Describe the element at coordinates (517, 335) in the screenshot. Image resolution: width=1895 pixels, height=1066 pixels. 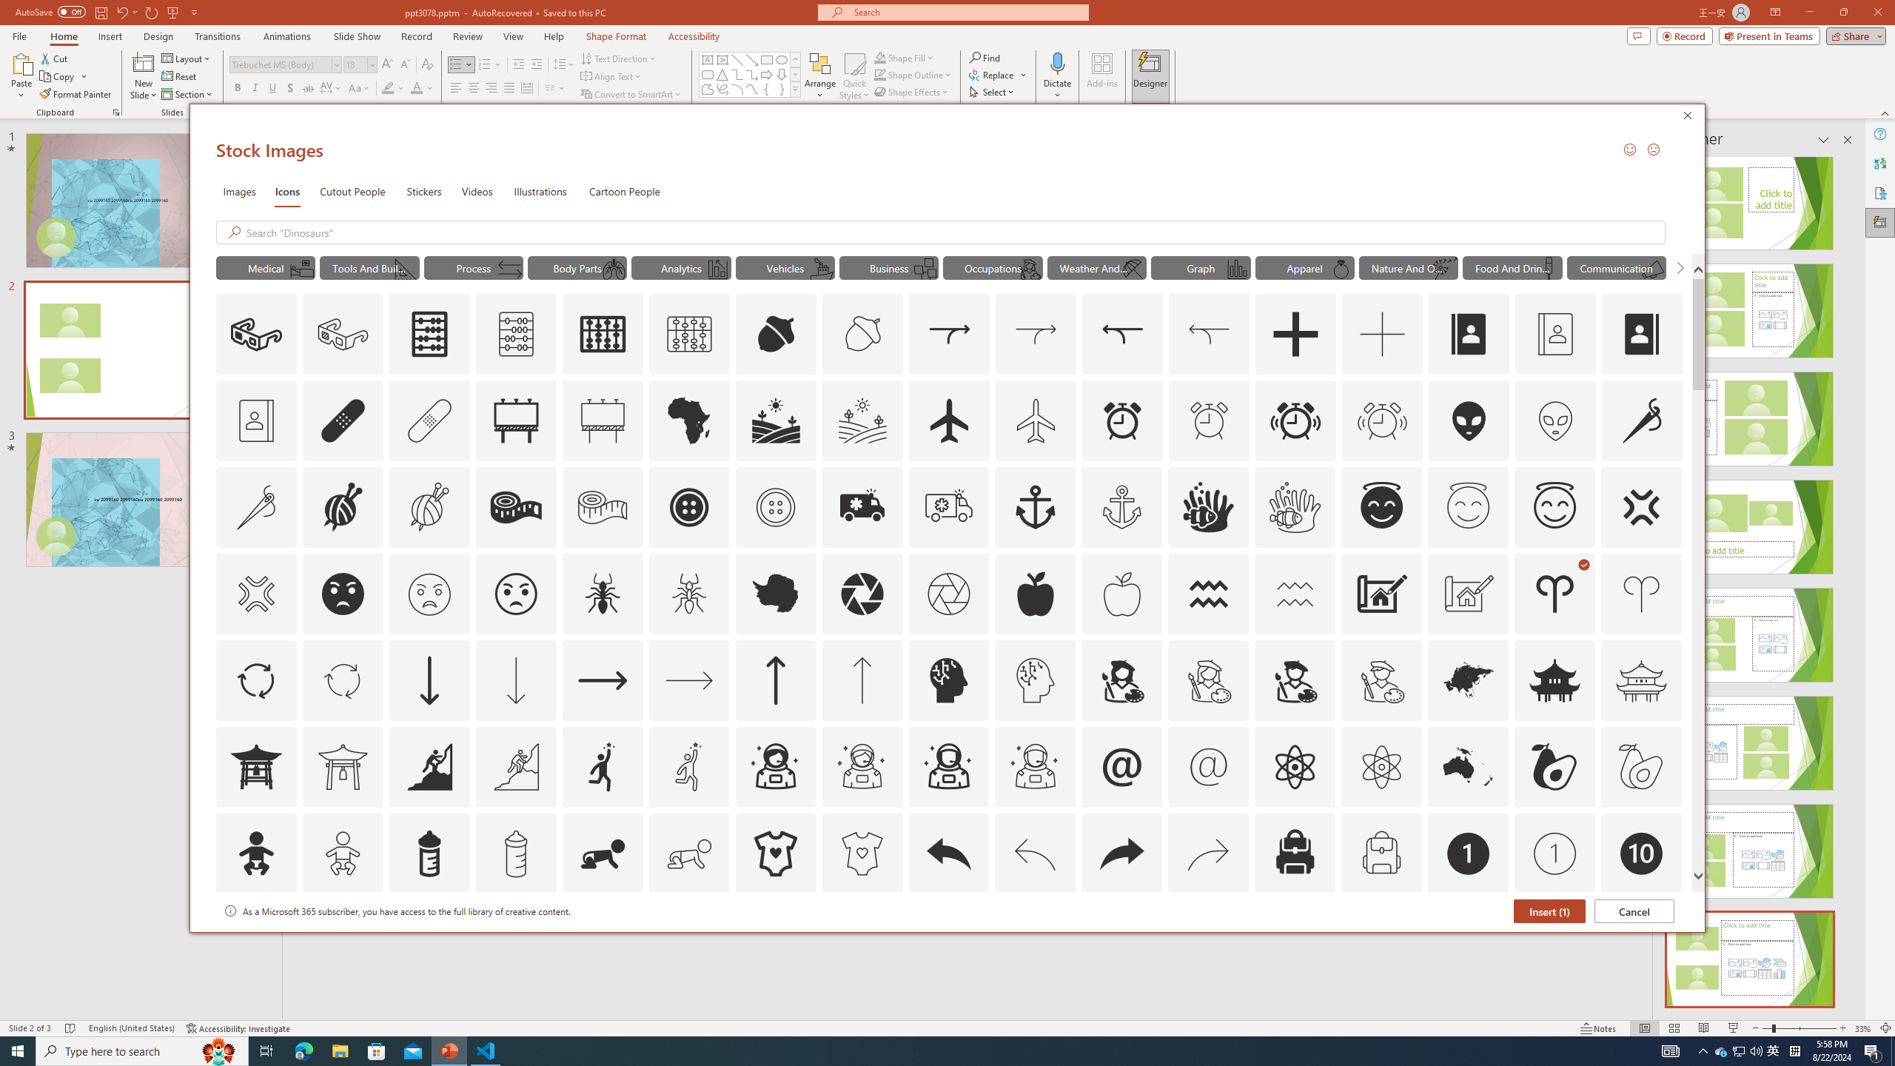
I see `AutomationID: Icons_Abacus_M` at that location.